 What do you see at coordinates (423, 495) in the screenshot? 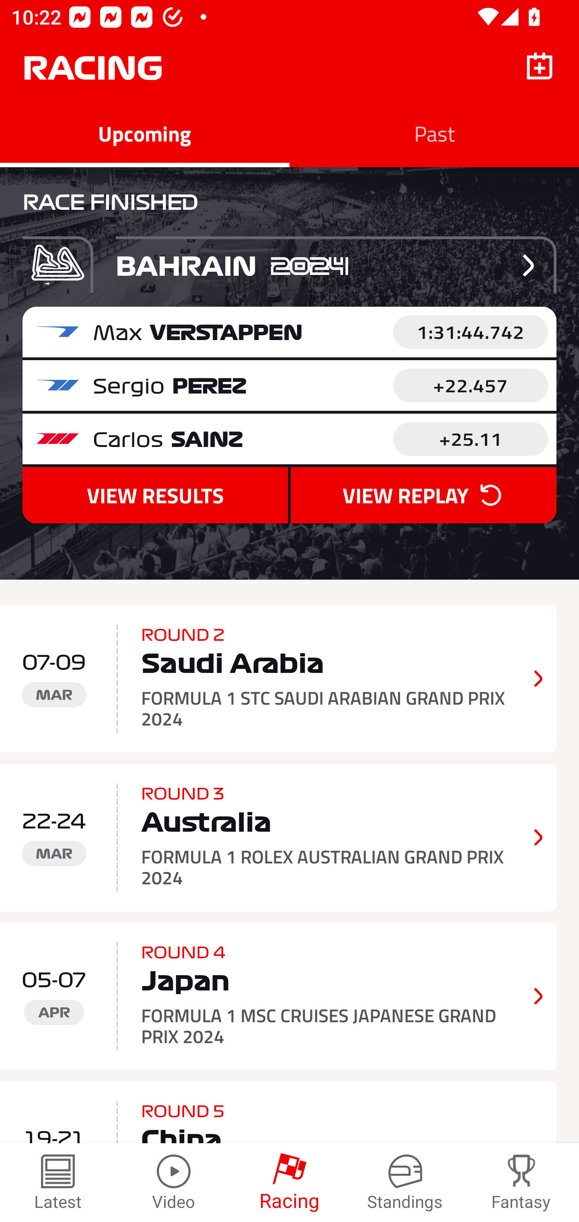
I see `VIEW REPLAY` at bounding box center [423, 495].